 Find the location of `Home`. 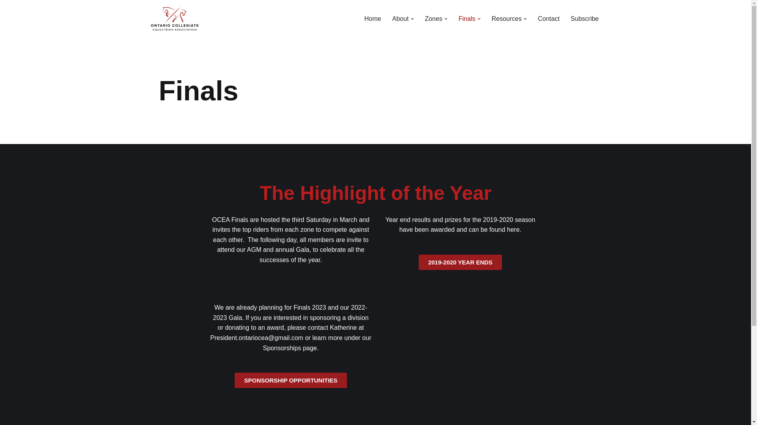

Home is located at coordinates (373, 18).